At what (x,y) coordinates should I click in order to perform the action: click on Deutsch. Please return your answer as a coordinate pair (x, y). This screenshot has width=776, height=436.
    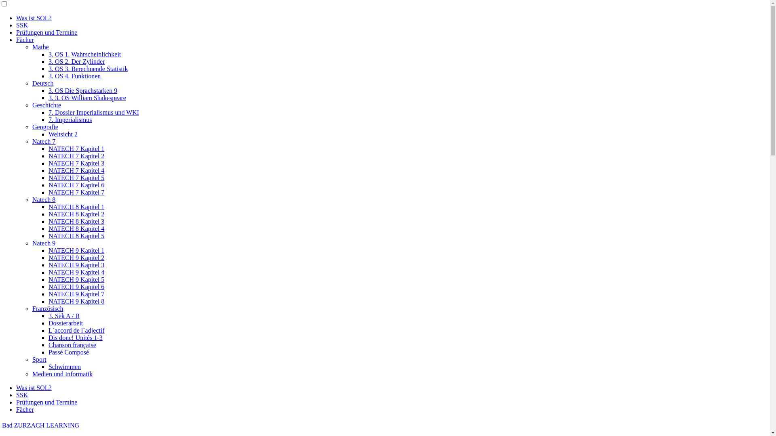
    Looking at the image, I should click on (43, 83).